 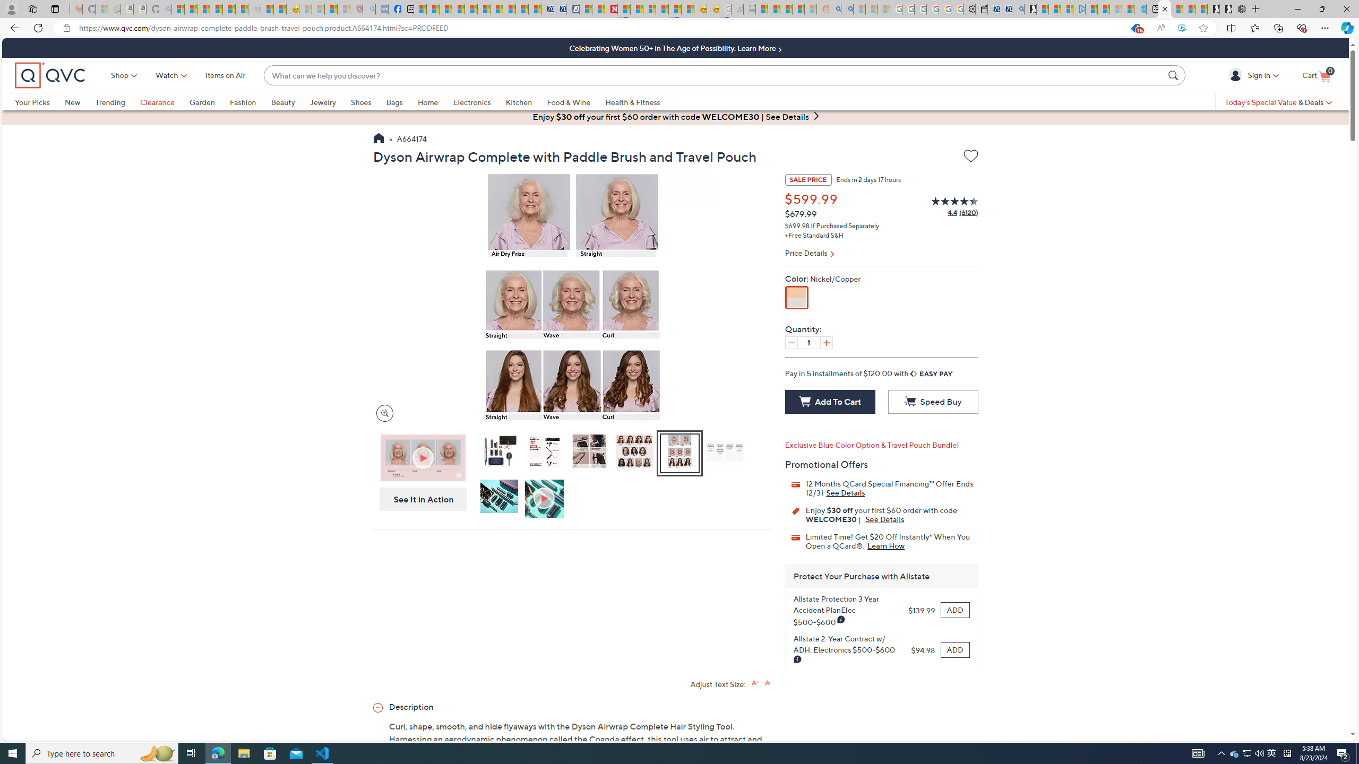 I want to click on Price Details, so click(x=881, y=254).